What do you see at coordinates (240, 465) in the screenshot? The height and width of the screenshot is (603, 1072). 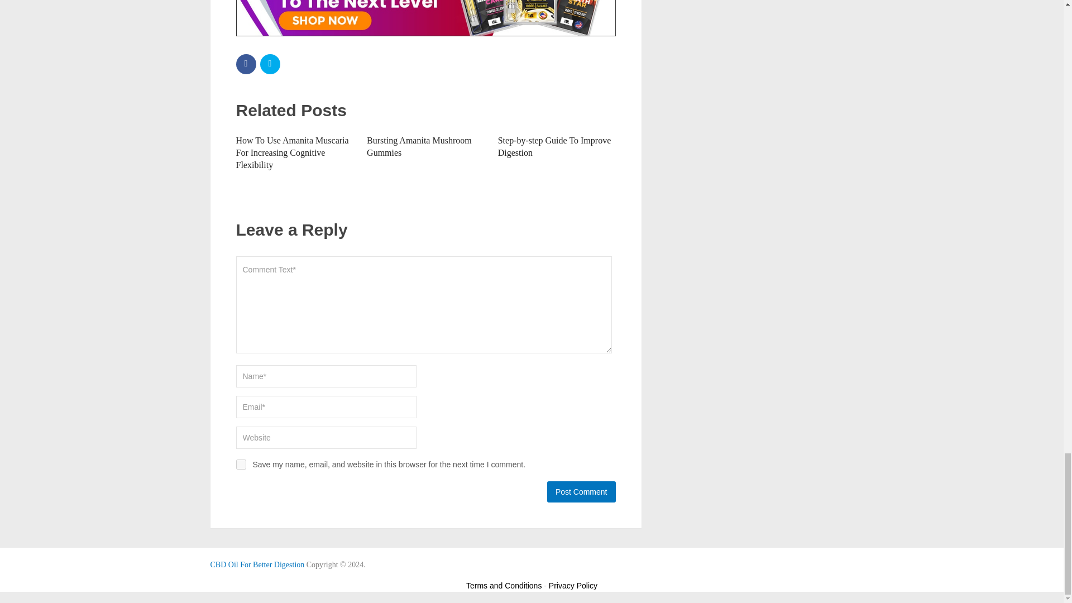 I see `yes` at bounding box center [240, 465].